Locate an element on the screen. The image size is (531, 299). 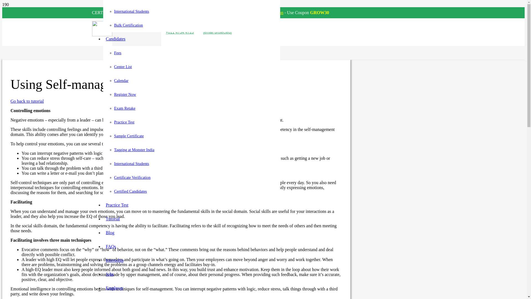
Register Now is located at coordinates (125, 94).